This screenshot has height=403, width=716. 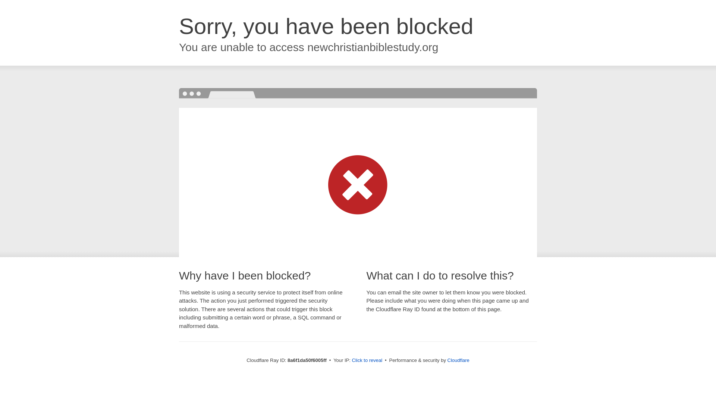 I want to click on Cloudflare, so click(x=459, y=360).